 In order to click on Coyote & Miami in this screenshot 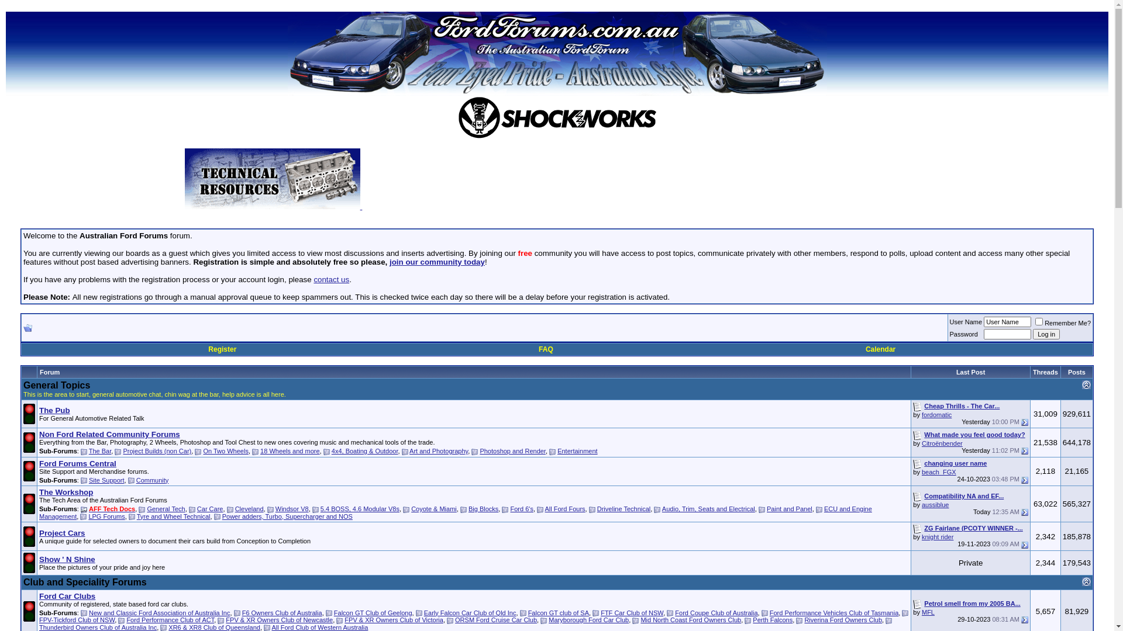, I will do `click(434, 509)`.